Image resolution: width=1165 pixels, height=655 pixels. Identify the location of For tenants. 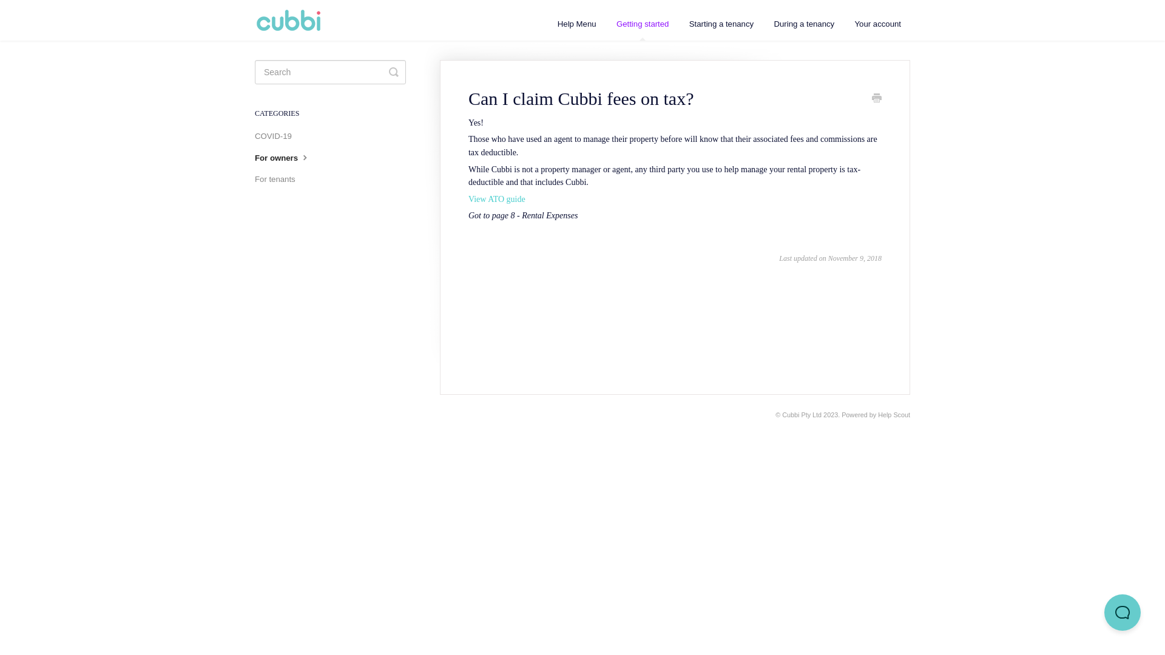
(280, 180).